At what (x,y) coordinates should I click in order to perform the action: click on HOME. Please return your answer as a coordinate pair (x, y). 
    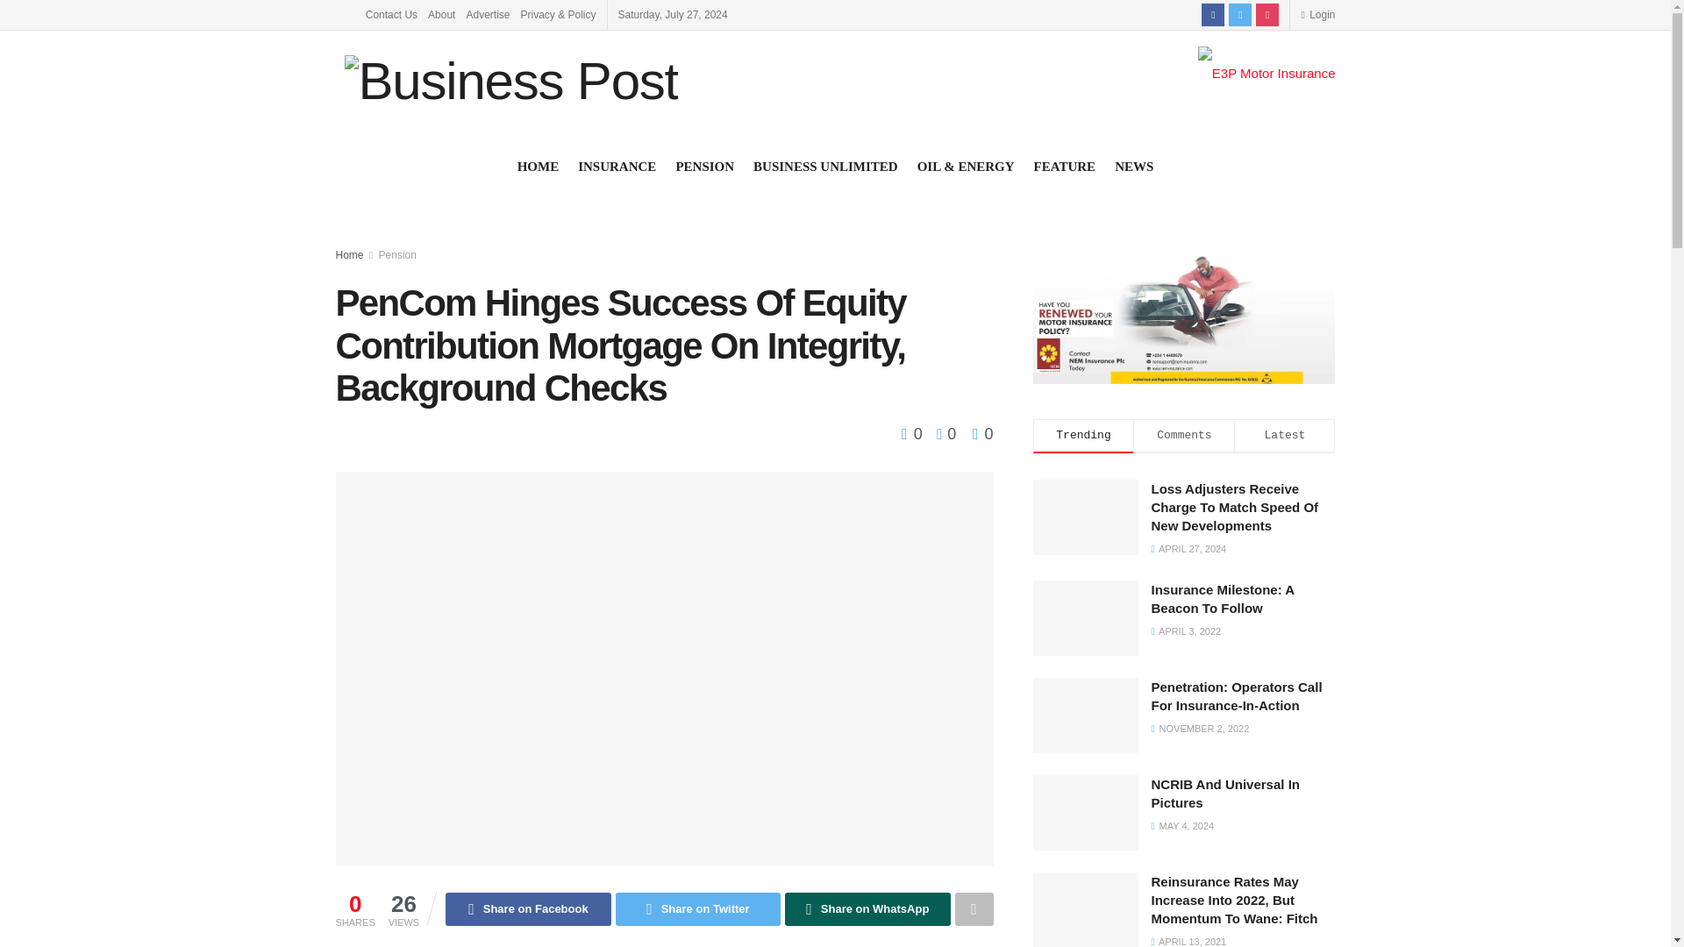
    Looking at the image, I should click on (538, 167).